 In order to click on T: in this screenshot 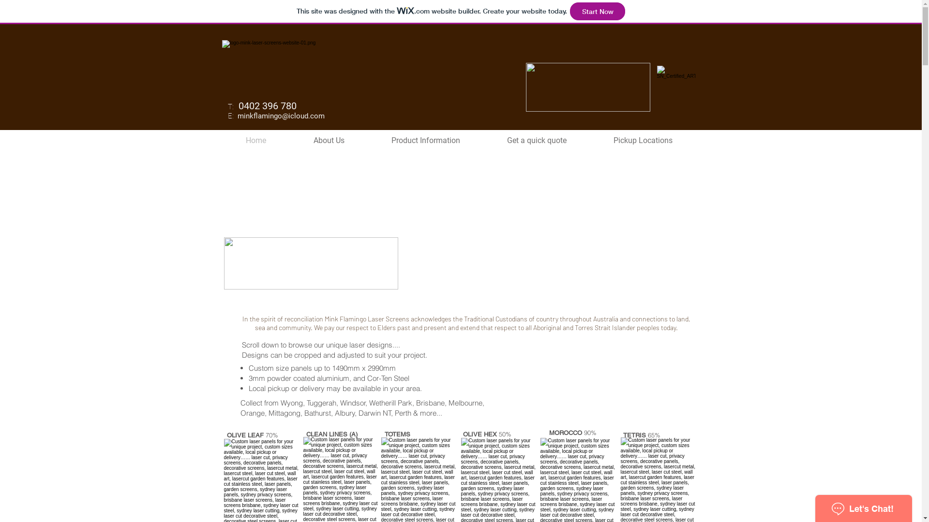, I will do `click(230, 106)`.